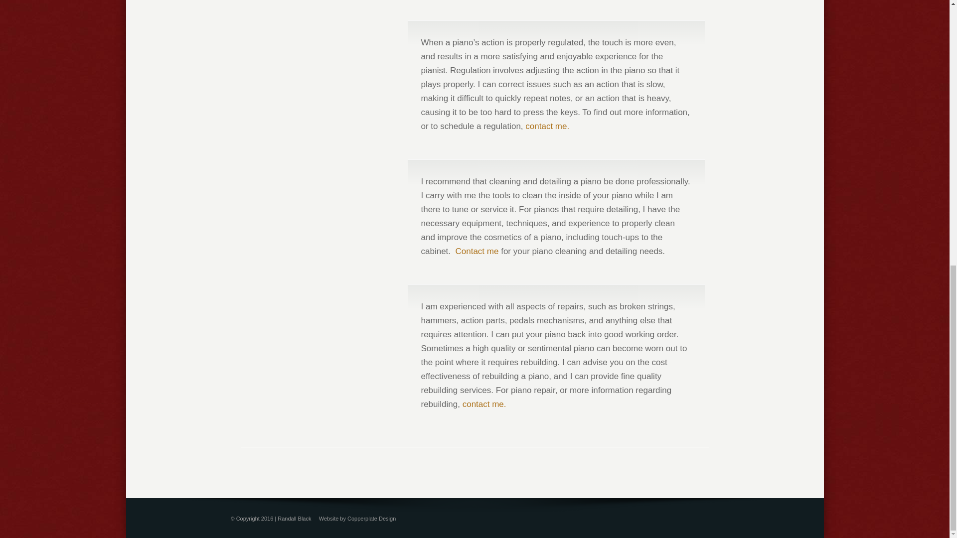 The width and height of the screenshot is (957, 538). What do you see at coordinates (477, 251) in the screenshot?
I see `Contact me` at bounding box center [477, 251].